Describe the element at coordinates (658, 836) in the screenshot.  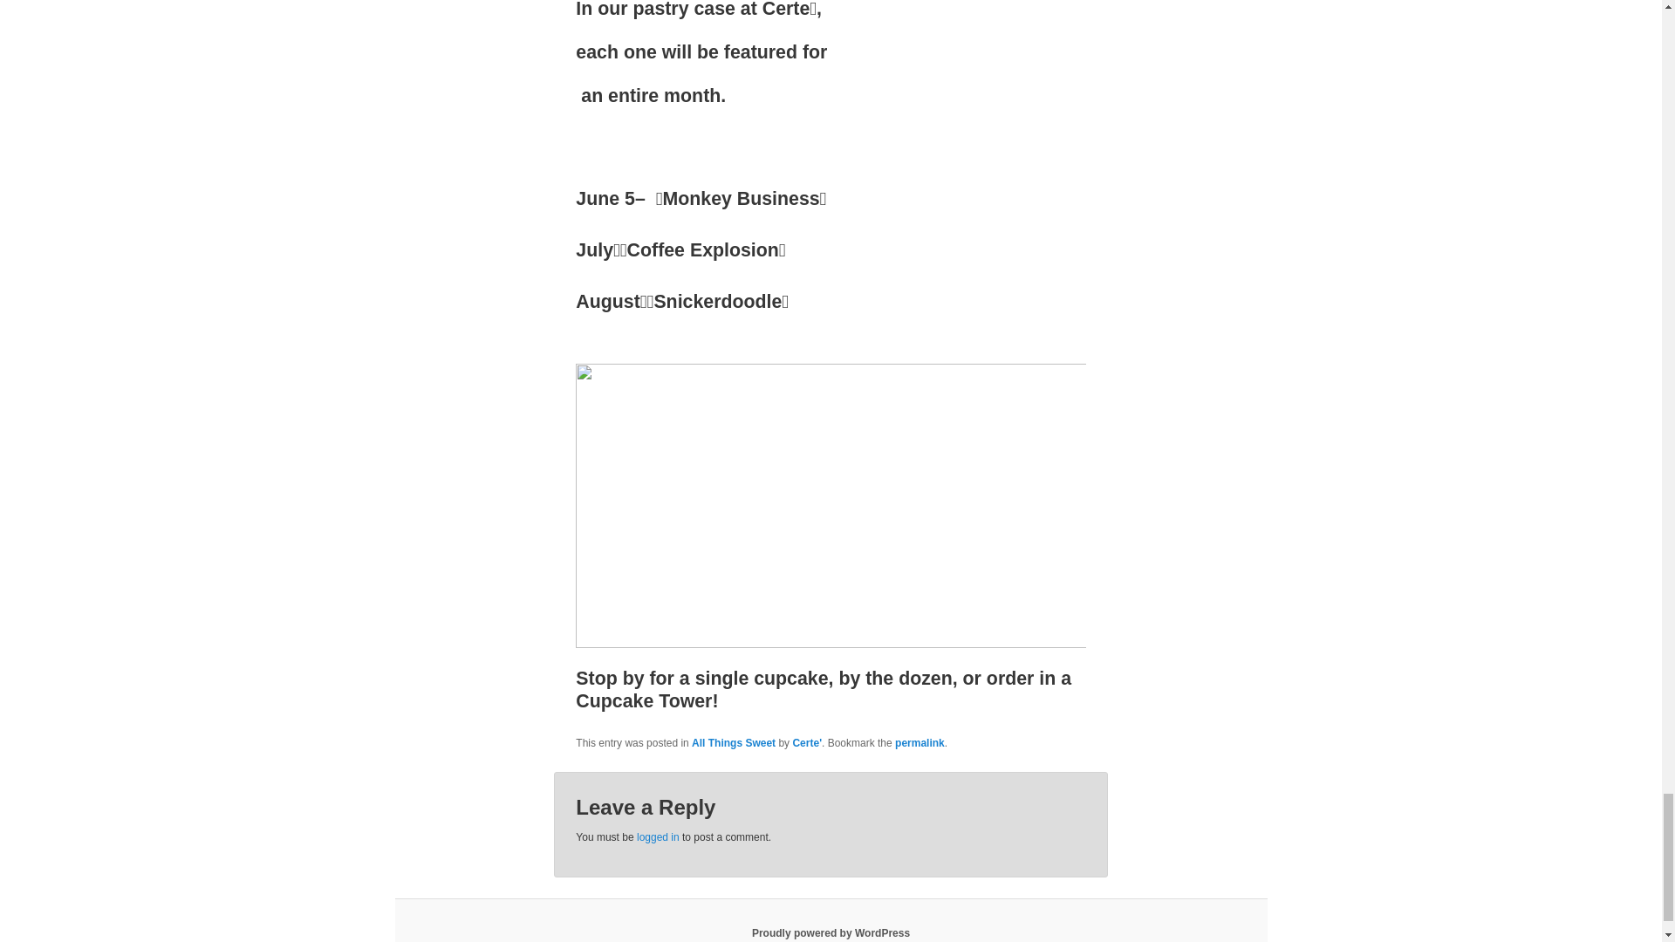
I see `logged in` at that location.